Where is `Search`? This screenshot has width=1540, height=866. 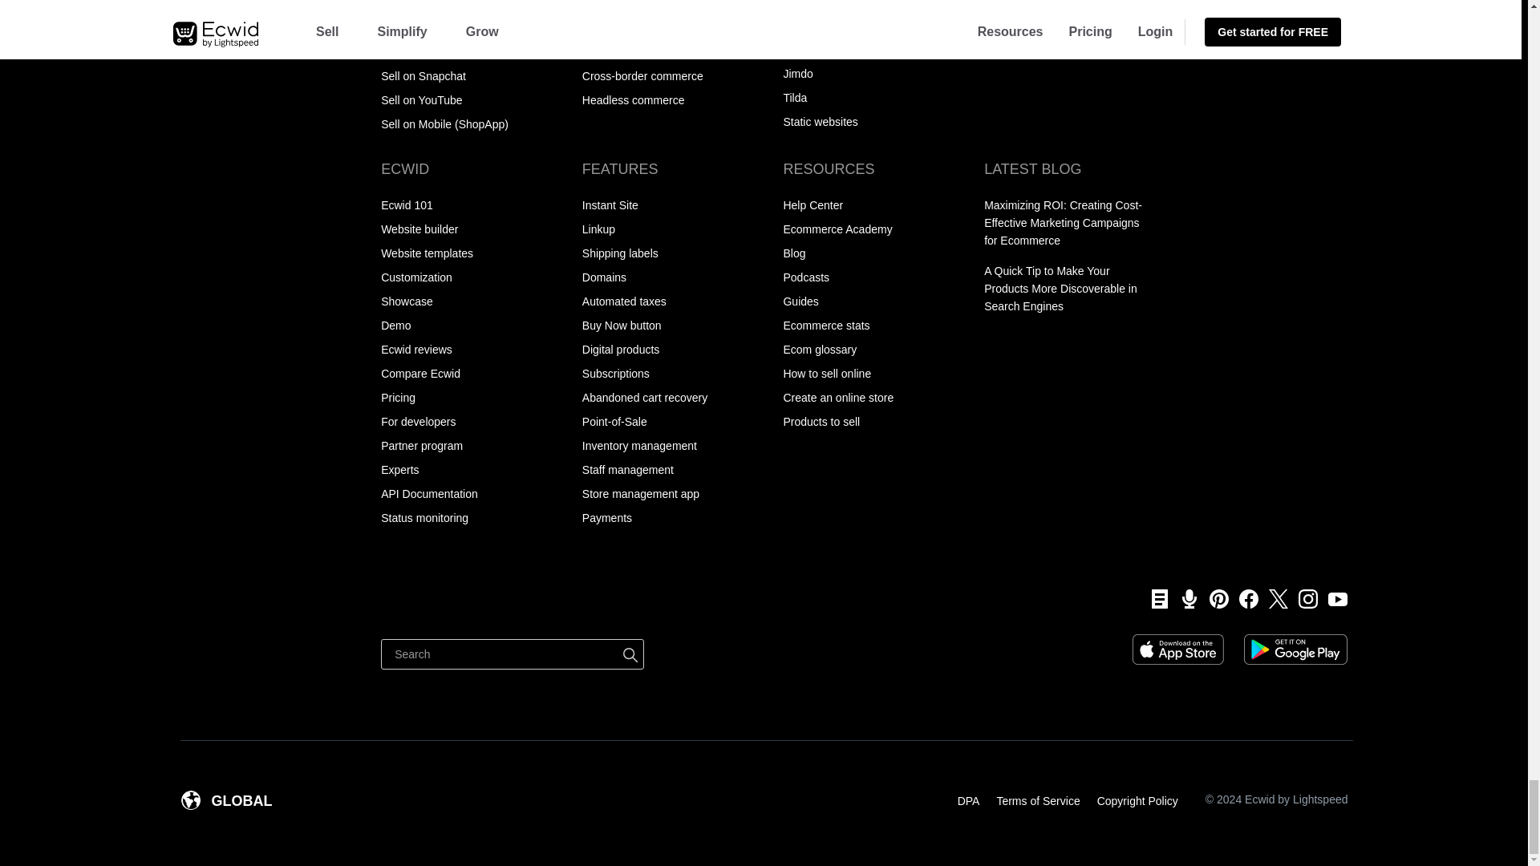 Search is located at coordinates (512, 654).